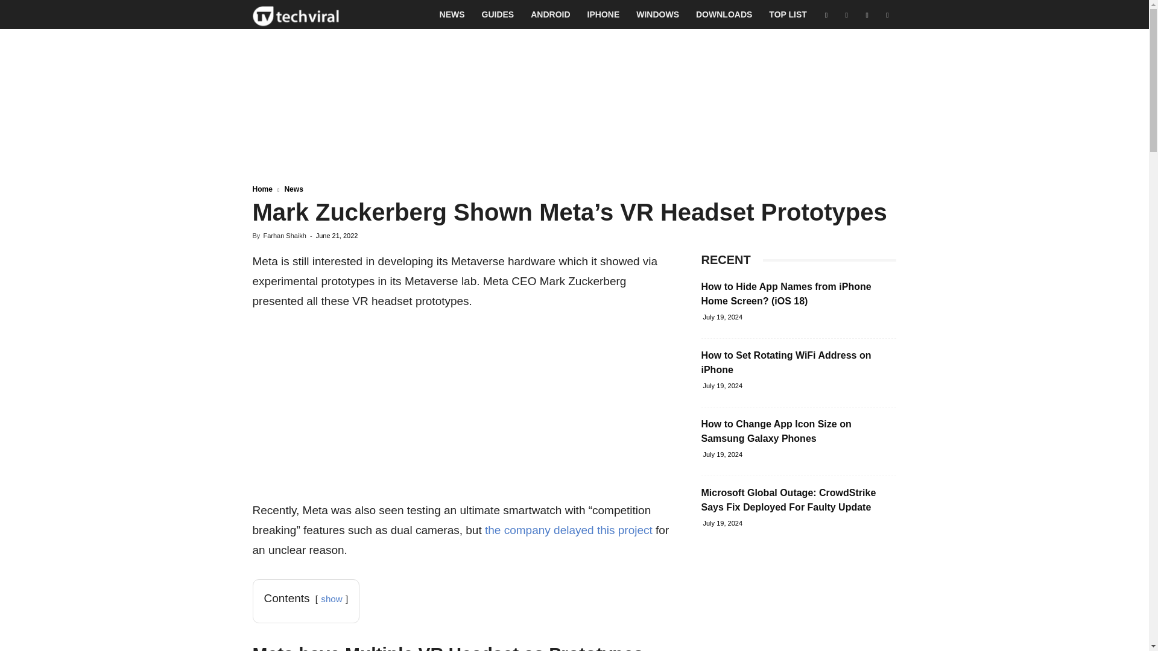 The height and width of the screenshot is (651, 1158). What do you see at coordinates (788, 14) in the screenshot?
I see `TOP LIST` at bounding box center [788, 14].